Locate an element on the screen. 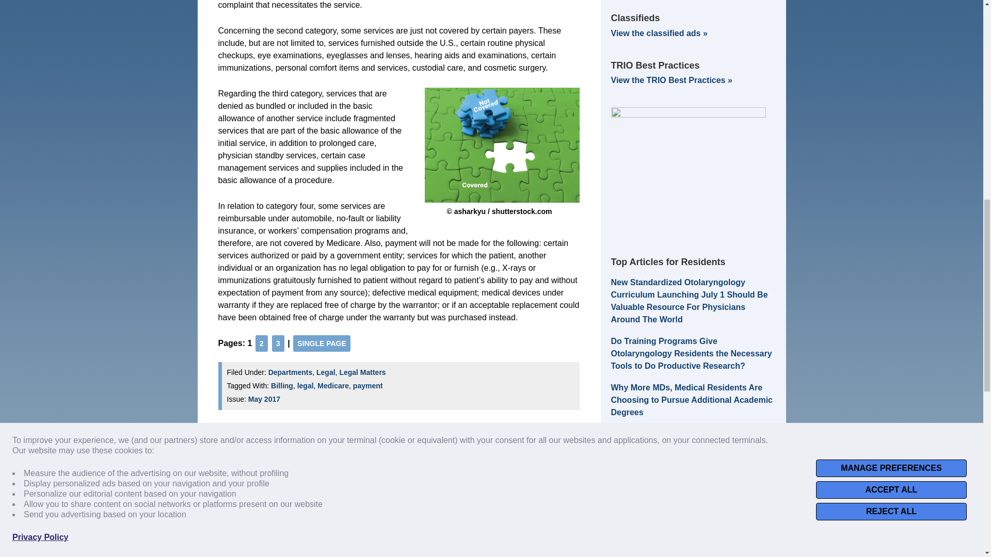  How to Bill for Unlisted Codes in Medical Billing is located at coordinates (458, 466).